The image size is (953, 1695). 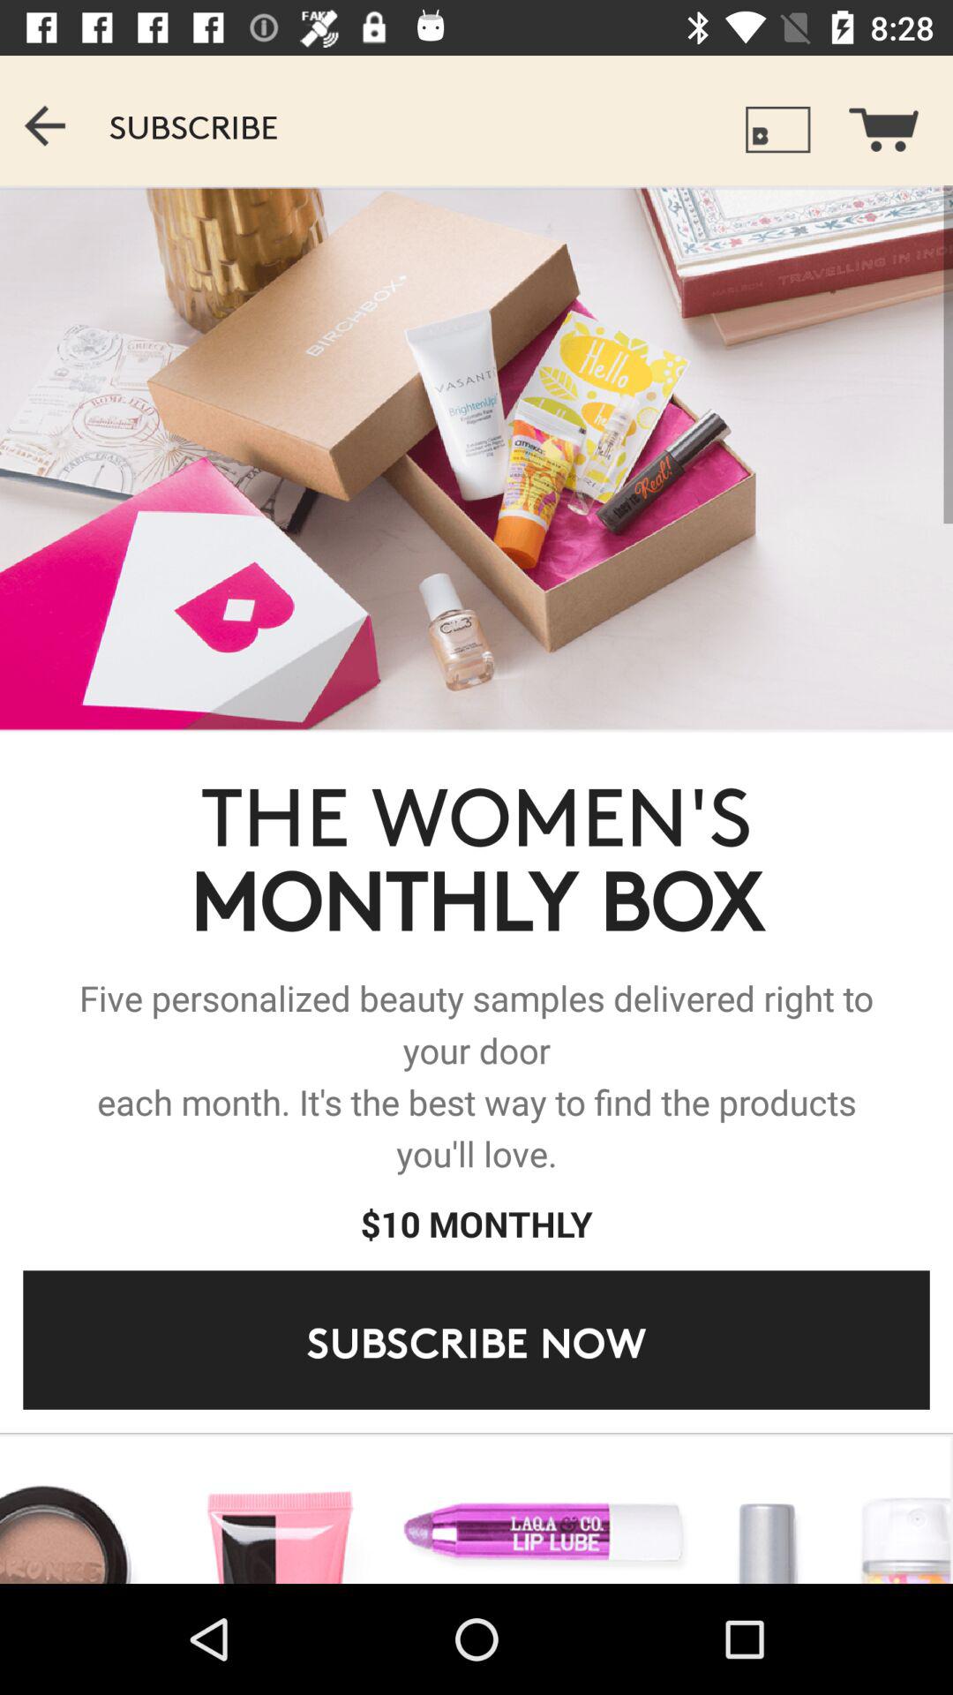 What do you see at coordinates (476, 1340) in the screenshot?
I see `select the subscribe now button` at bounding box center [476, 1340].